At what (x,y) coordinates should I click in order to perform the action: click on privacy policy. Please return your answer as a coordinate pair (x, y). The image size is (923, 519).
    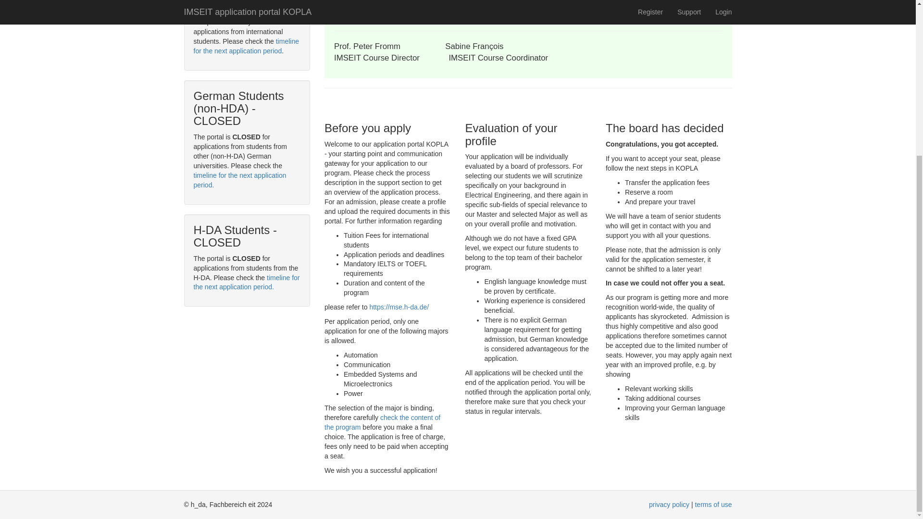
    Looking at the image, I should click on (669, 505).